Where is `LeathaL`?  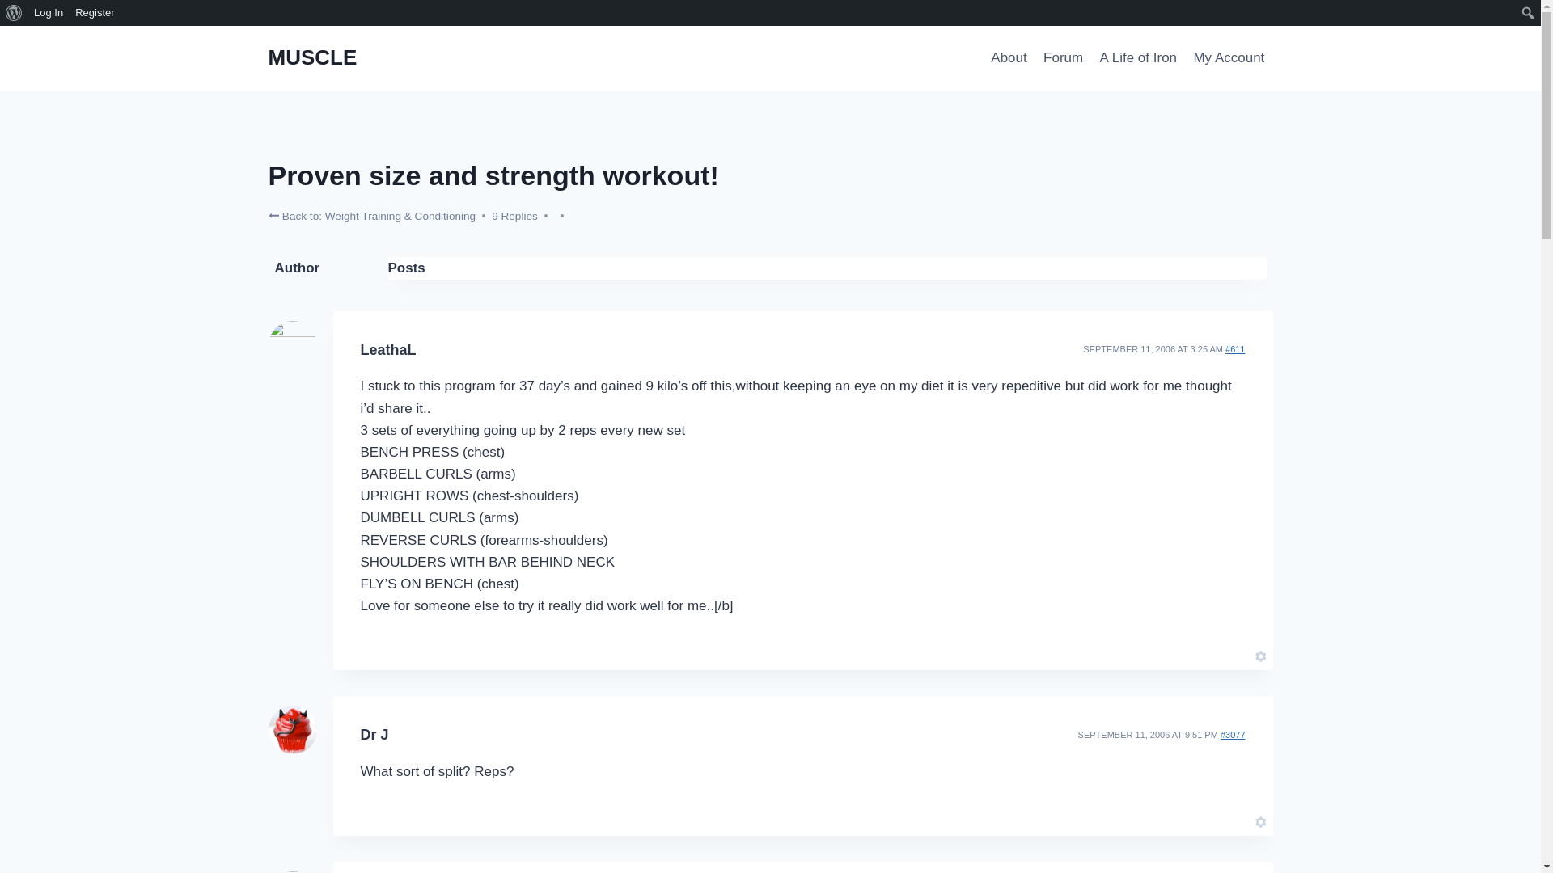 LeathaL is located at coordinates (388, 349).